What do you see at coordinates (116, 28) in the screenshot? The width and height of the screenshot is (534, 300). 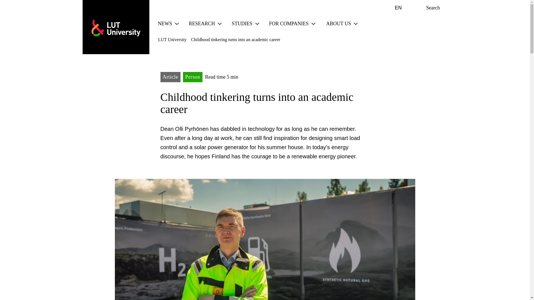 I see `Search` at bounding box center [116, 28].